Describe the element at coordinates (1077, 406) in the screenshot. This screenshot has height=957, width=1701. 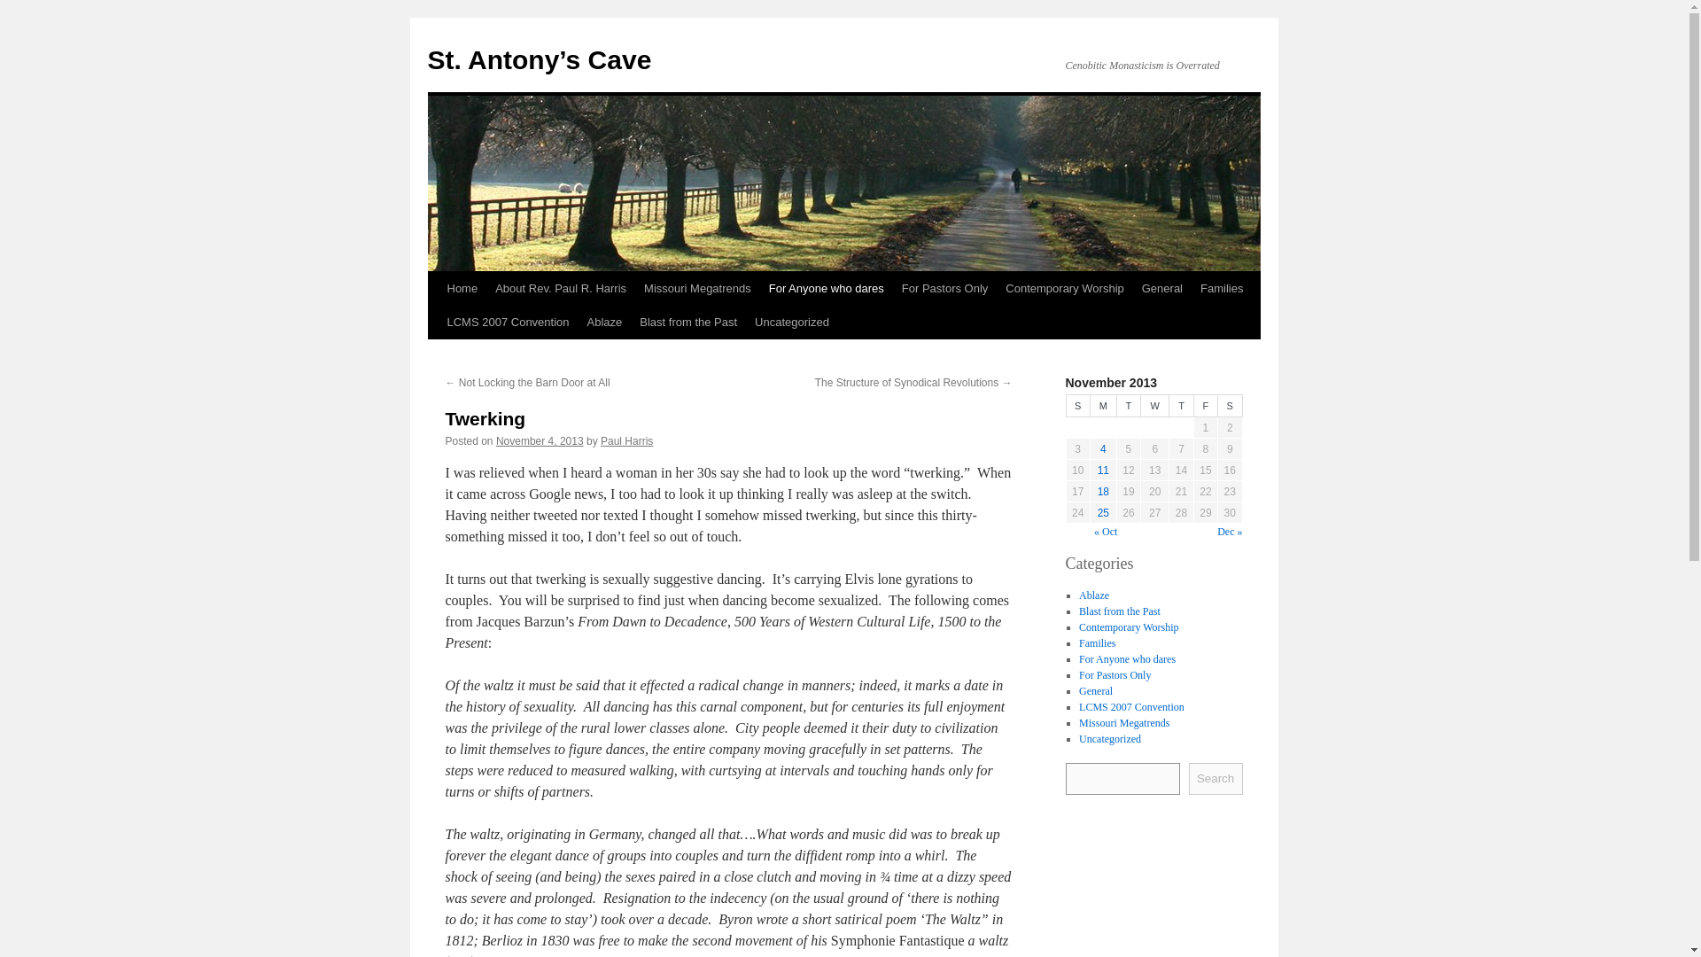
I see `Sunday` at that location.